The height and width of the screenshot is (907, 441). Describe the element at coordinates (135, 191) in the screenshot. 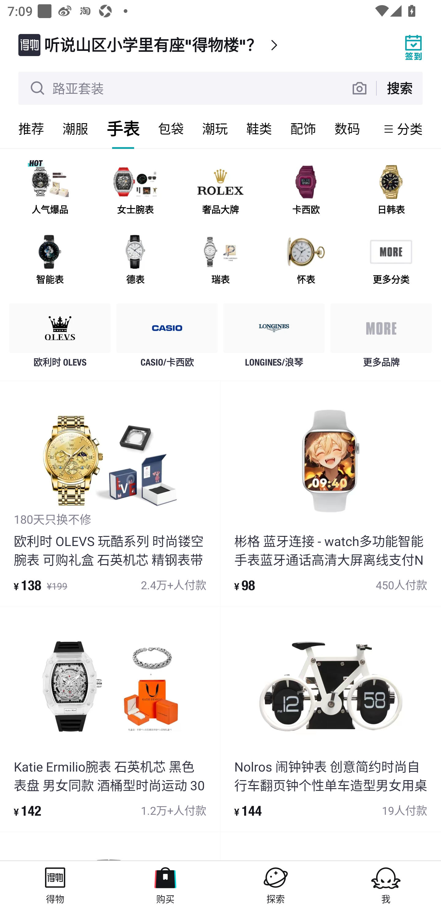

I see `女士腕表` at that location.